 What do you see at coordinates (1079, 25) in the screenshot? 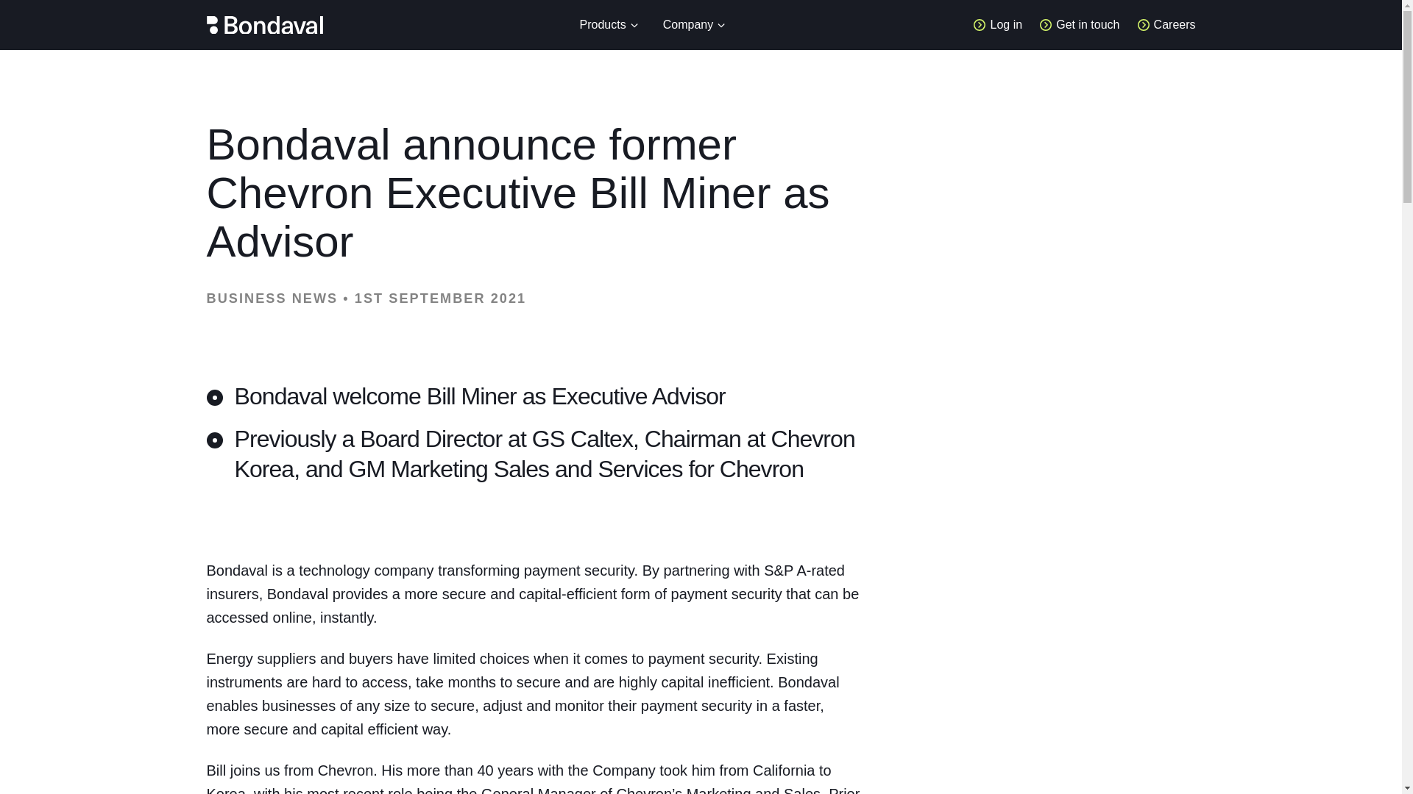
I see `Get in touch` at bounding box center [1079, 25].